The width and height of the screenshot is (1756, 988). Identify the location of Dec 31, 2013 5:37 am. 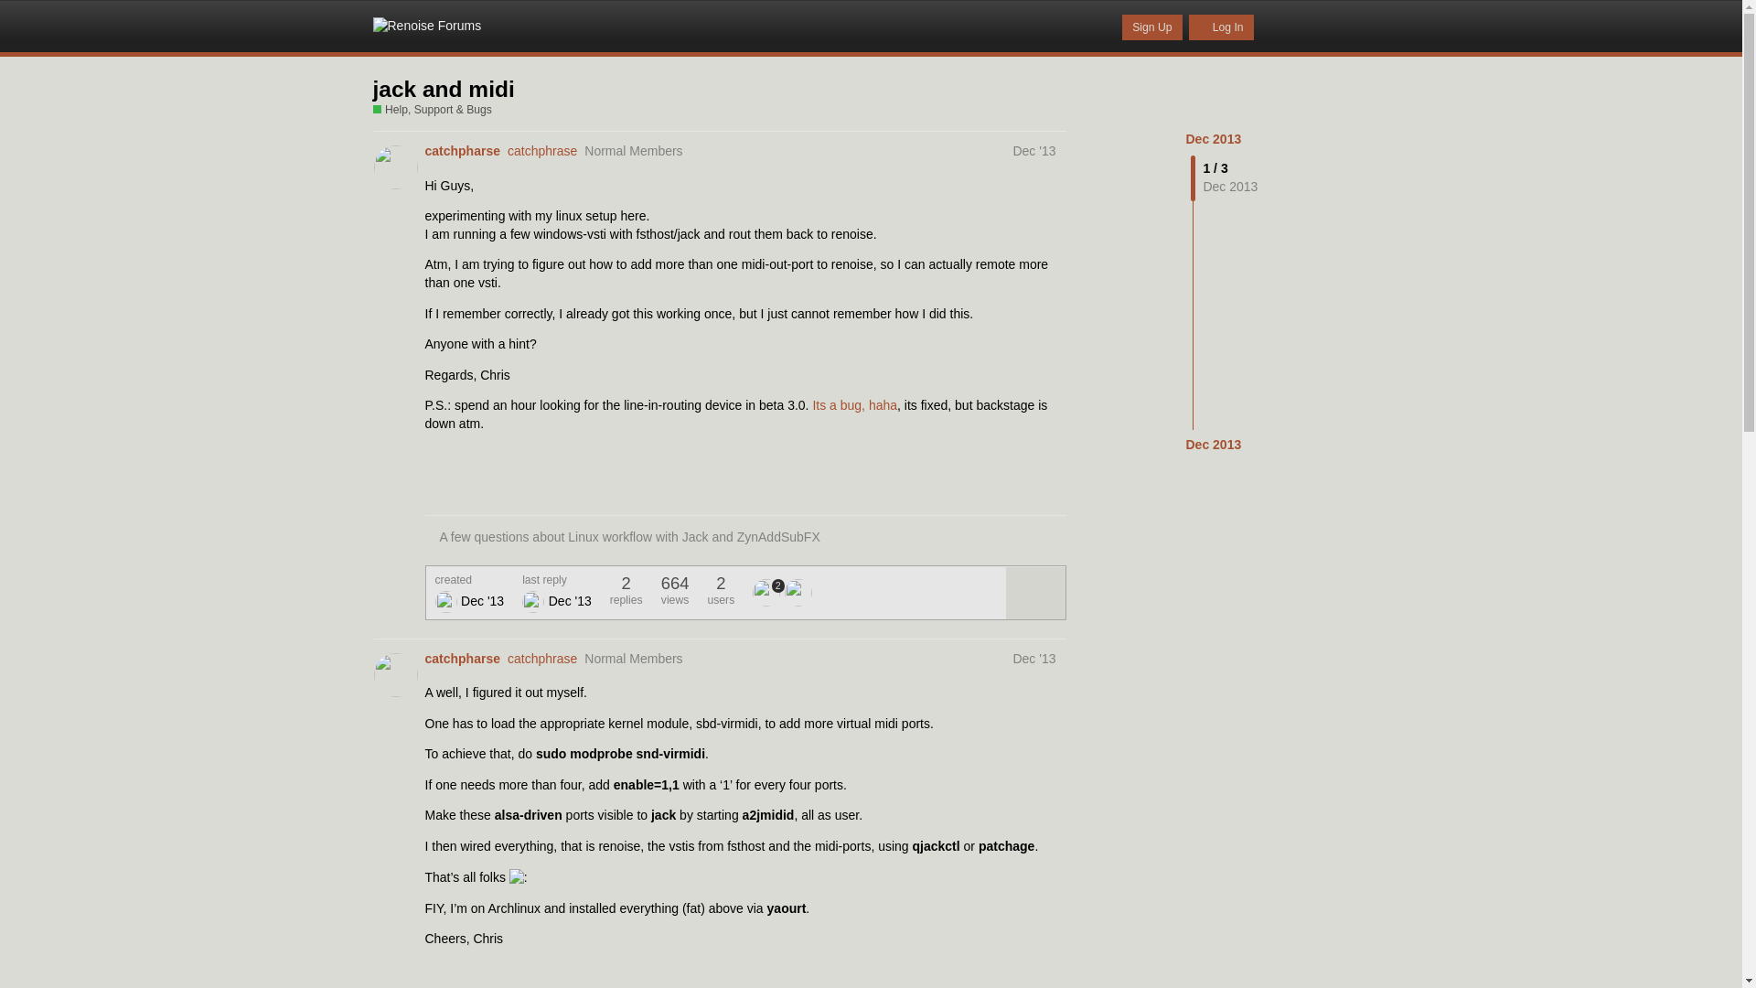
(1213, 445).